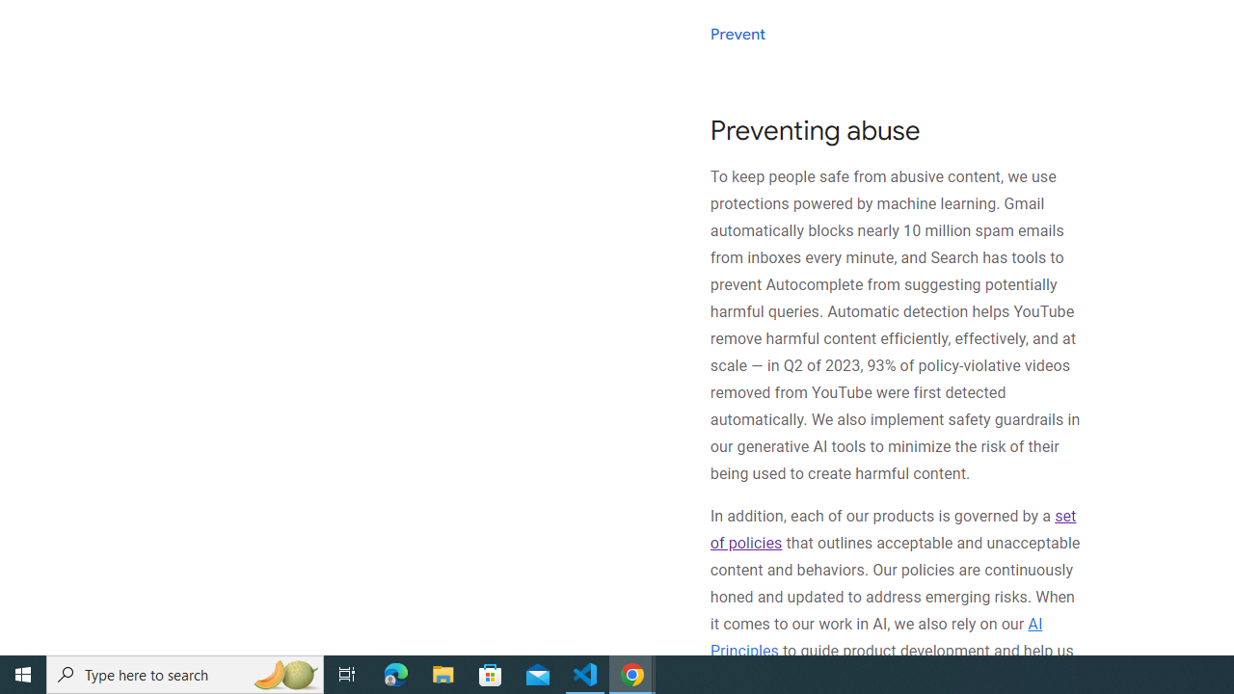 The height and width of the screenshot is (694, 1234). Describe the element at coordinates (893, 530) in the screenshot. I see `set of policies` at that location.